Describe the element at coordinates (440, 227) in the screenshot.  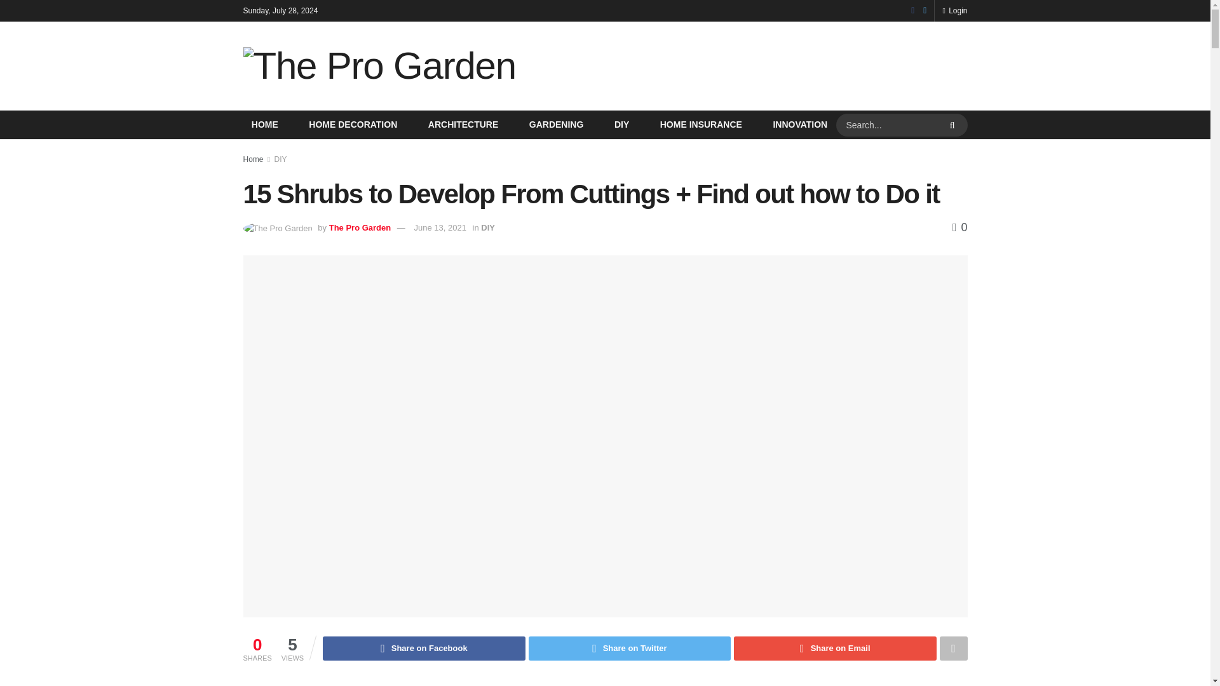
I see `June 13, 2021` at that location.